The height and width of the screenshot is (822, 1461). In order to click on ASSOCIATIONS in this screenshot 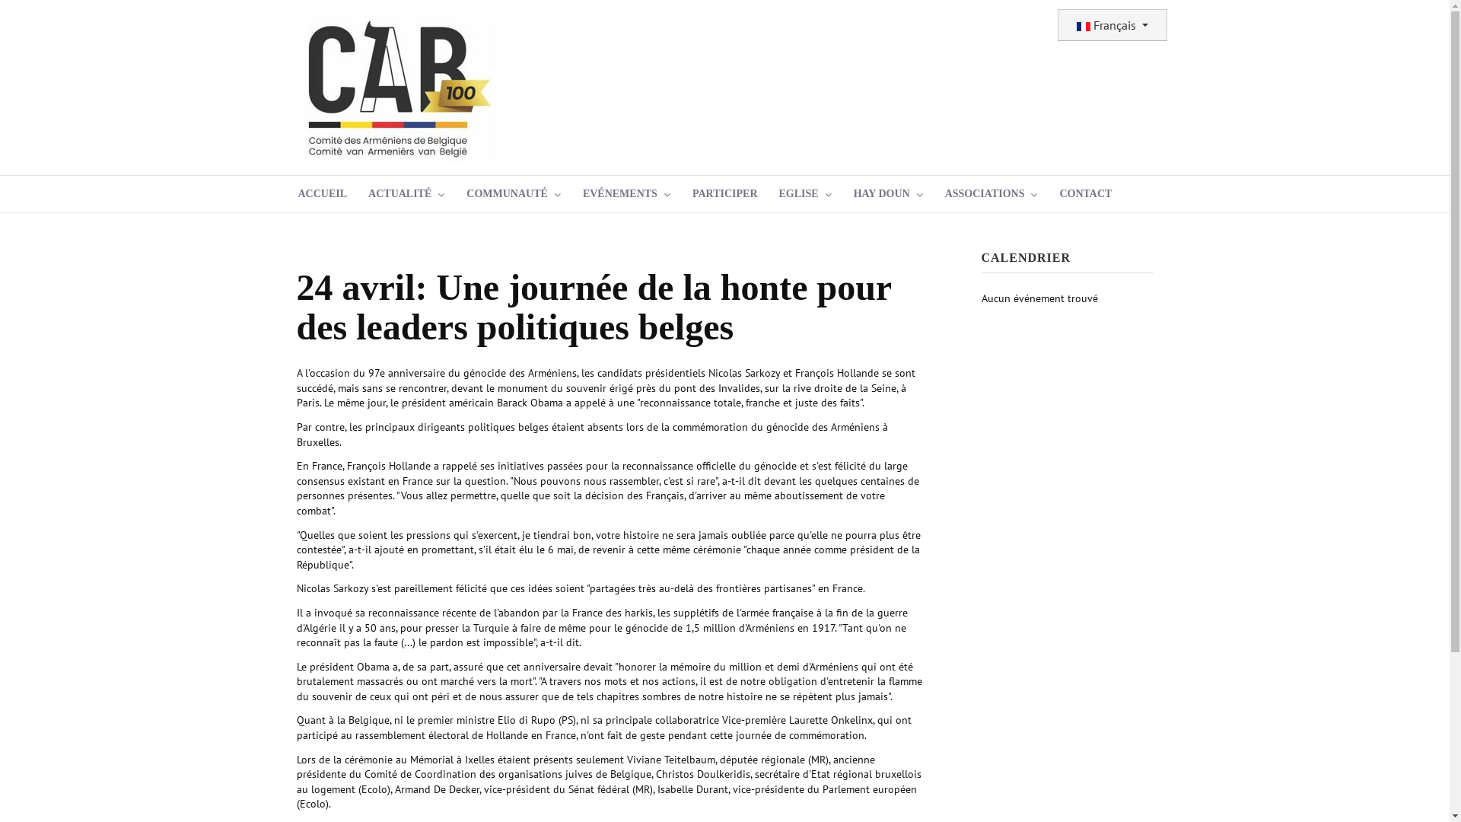, I will do `click(992, 194)`.